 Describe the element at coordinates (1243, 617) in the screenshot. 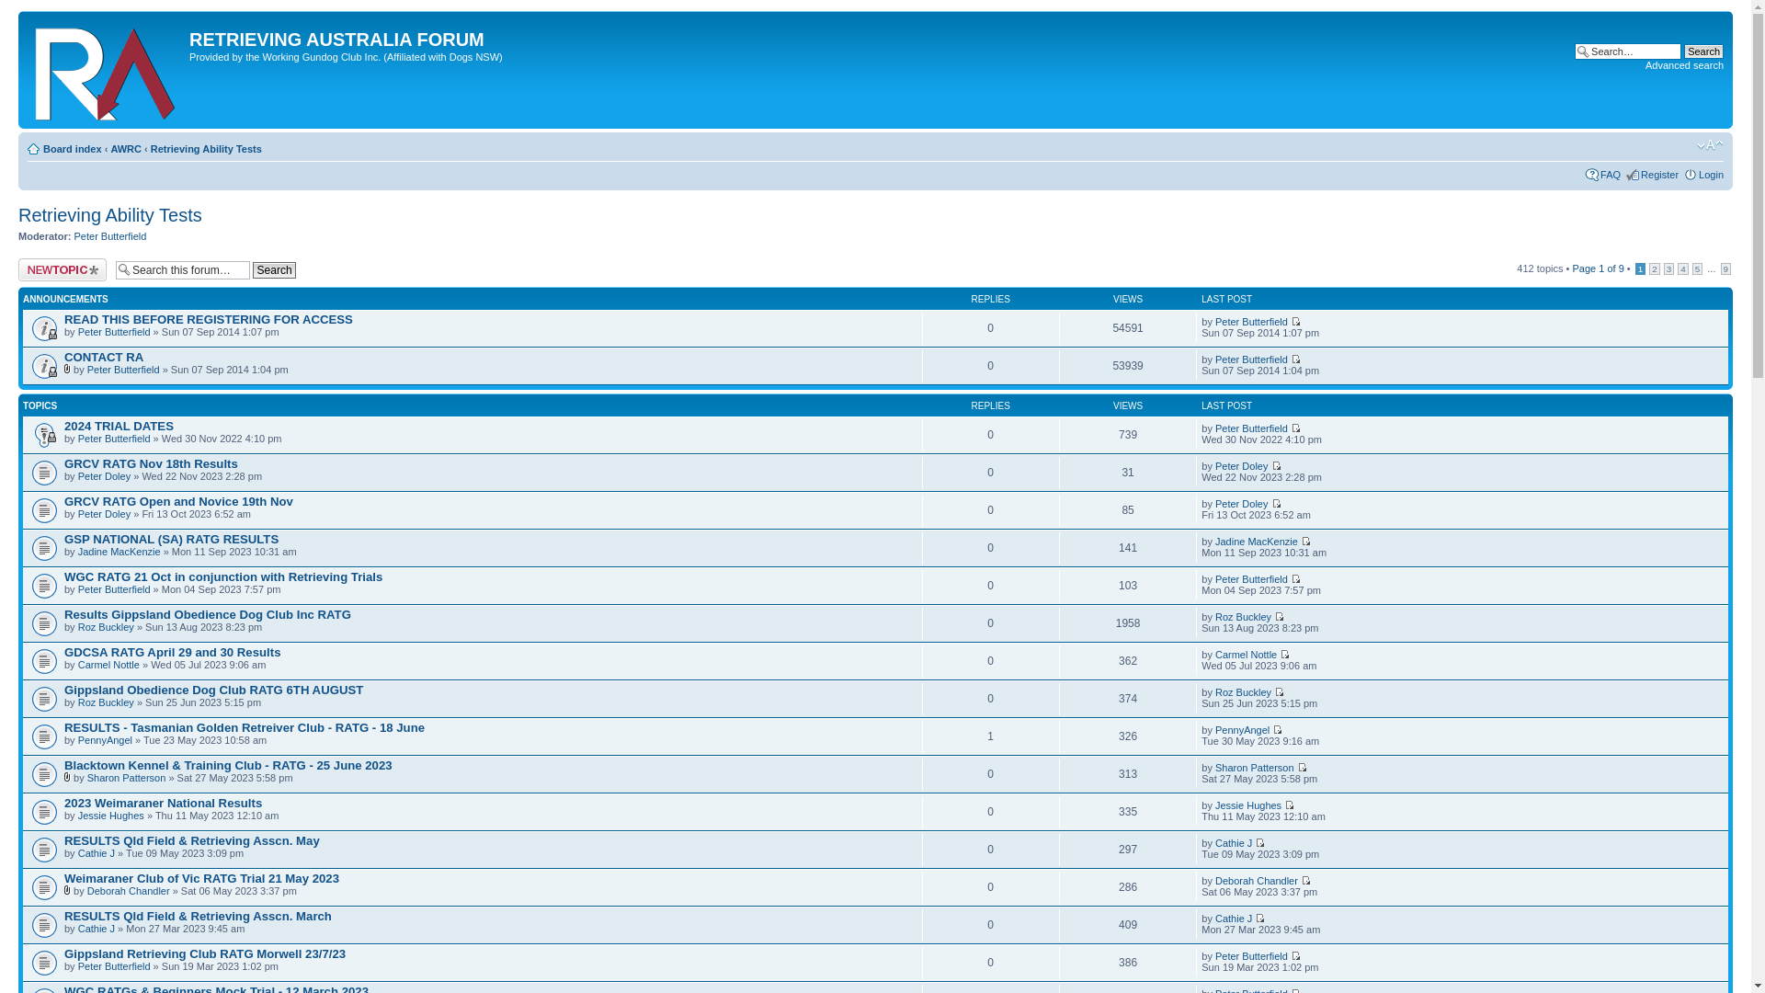

I see `Roz Buckley` at that location.